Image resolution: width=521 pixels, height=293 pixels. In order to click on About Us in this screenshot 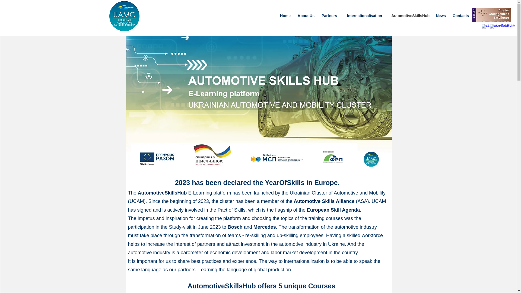, I will do `click(305, 16)`.